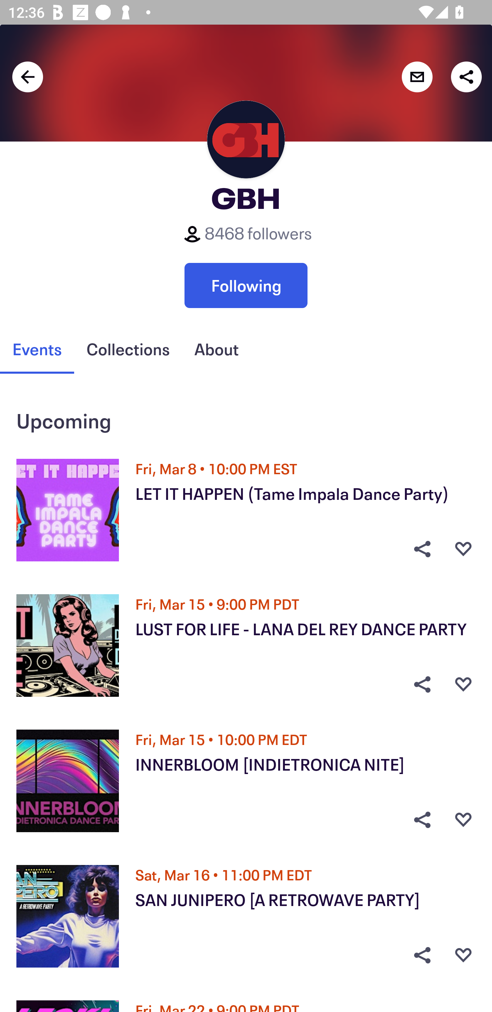 This screenshot has width=492, height=1012. Describe the element at coordinates (422, 820) in the screenshot. I see `Share Event` at that location.